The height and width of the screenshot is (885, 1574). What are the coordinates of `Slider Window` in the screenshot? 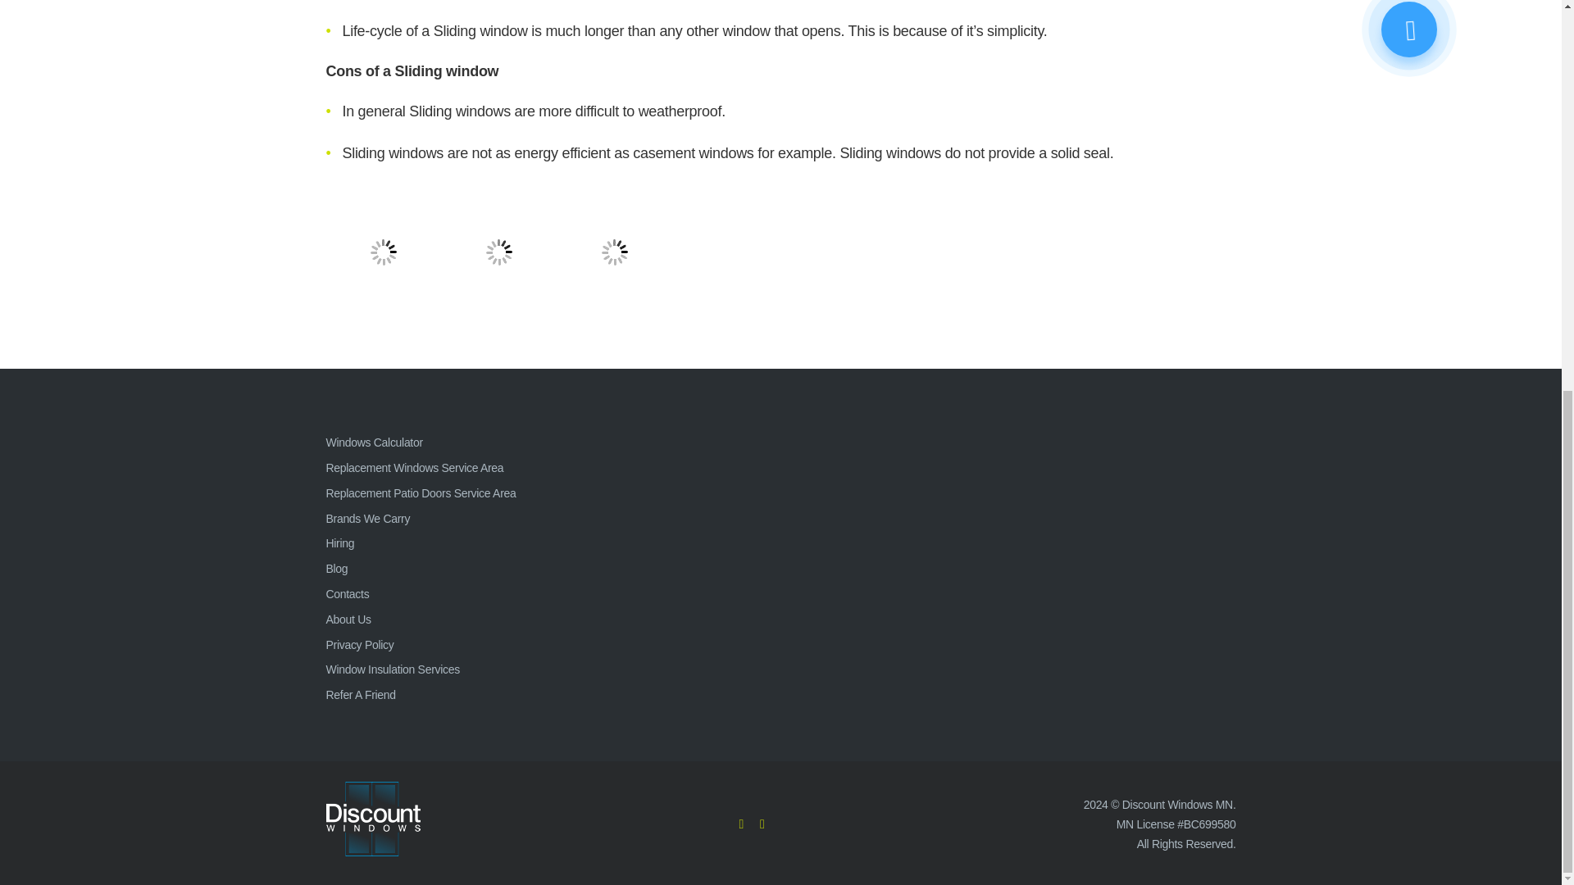 It's located at (498, 252).